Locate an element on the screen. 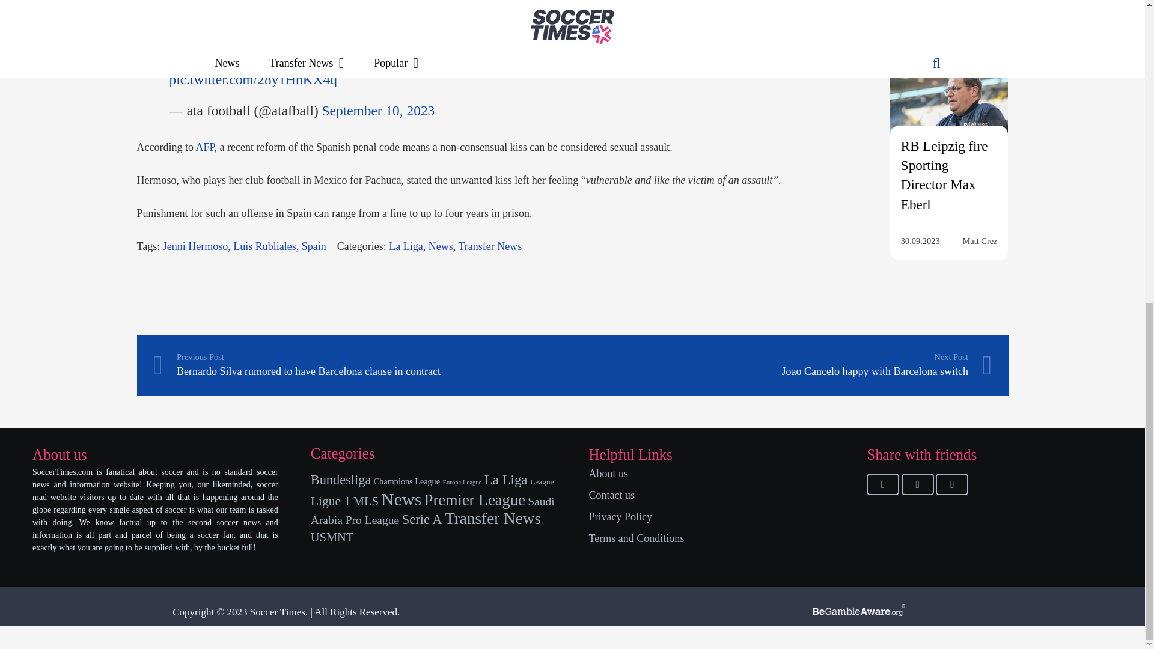  AFP is located at coordinates (204, 147).